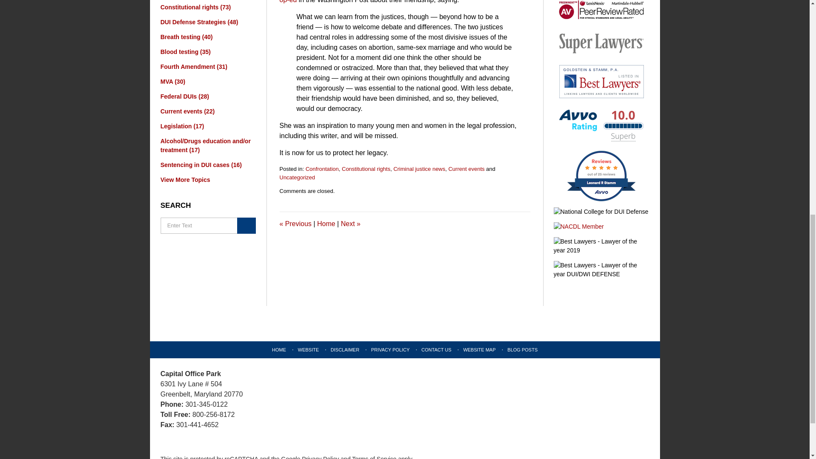 This screenshot has width=816, height=459. What do you see at coordinates (466, 169) in the screenshot?
I see `View all posts in Current events` at bounding box center [466, 169].